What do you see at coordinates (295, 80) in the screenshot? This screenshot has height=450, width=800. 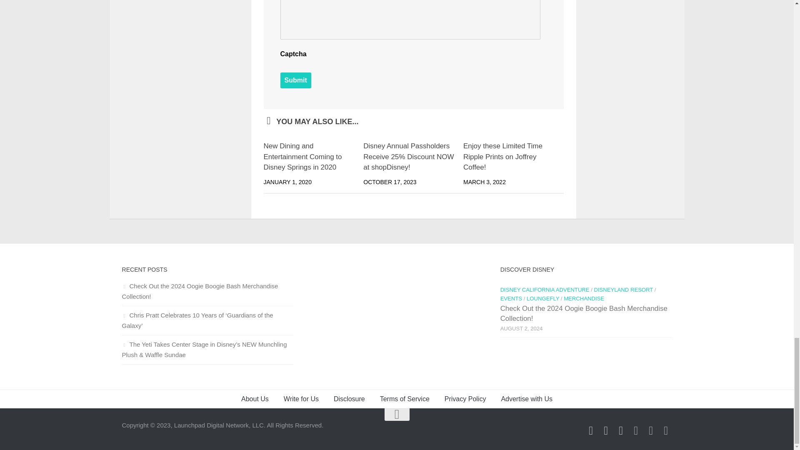 I see `Submit` at bounding box center [295, 80].